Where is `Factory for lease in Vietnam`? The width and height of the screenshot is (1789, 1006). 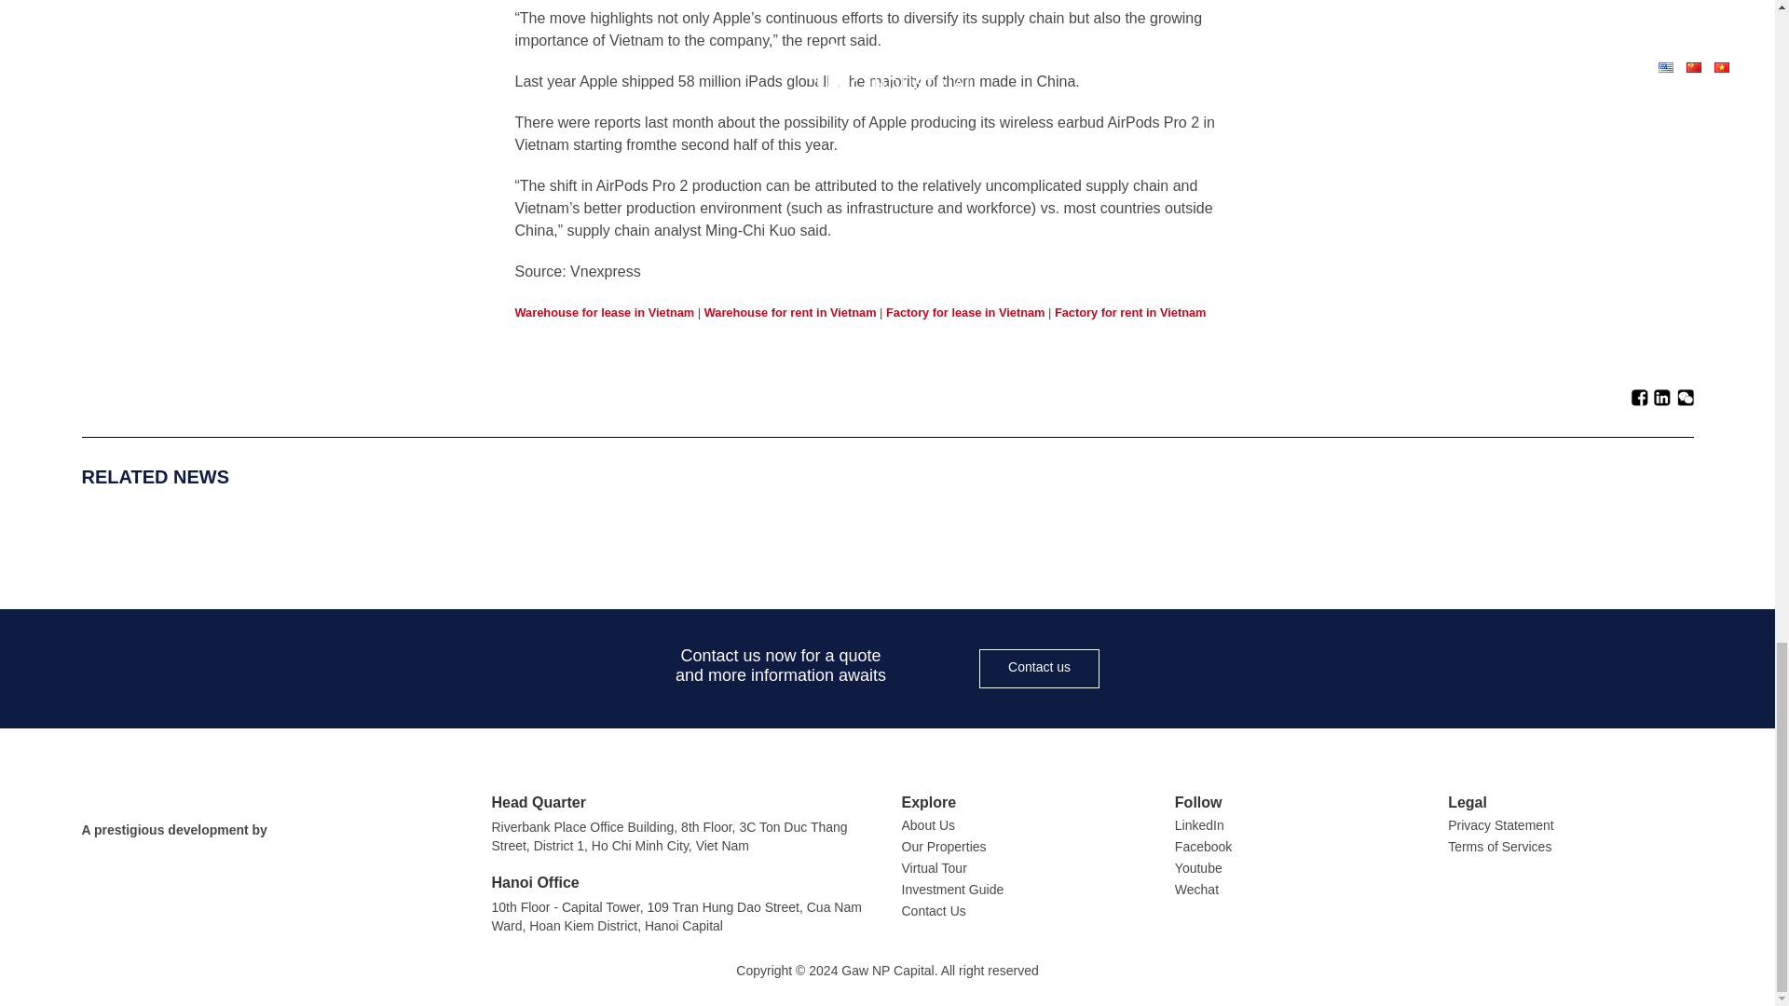
Factory for lease in Vietnam is located at coordinates (965, 313).